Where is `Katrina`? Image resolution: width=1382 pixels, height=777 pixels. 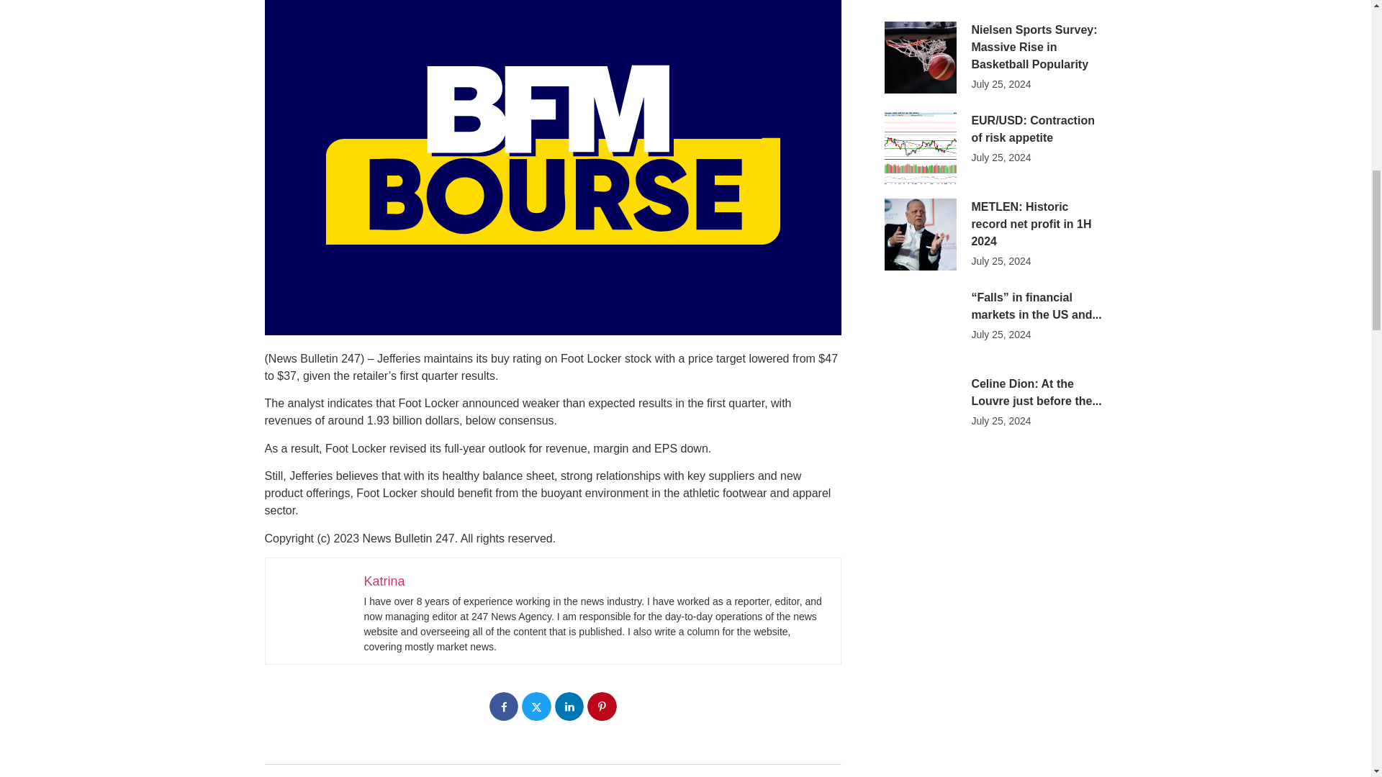
Katrina is located at coordinates (384, 581).